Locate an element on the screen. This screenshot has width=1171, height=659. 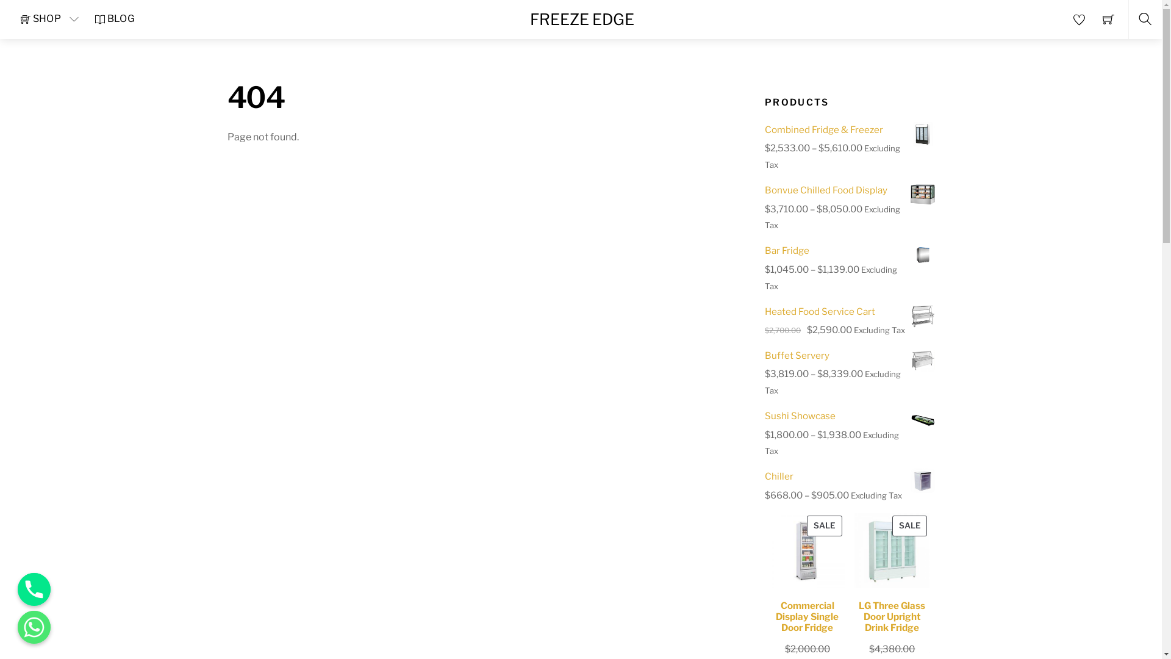
Bonvue Chilled Food Display is located at coordinates (850, 190).